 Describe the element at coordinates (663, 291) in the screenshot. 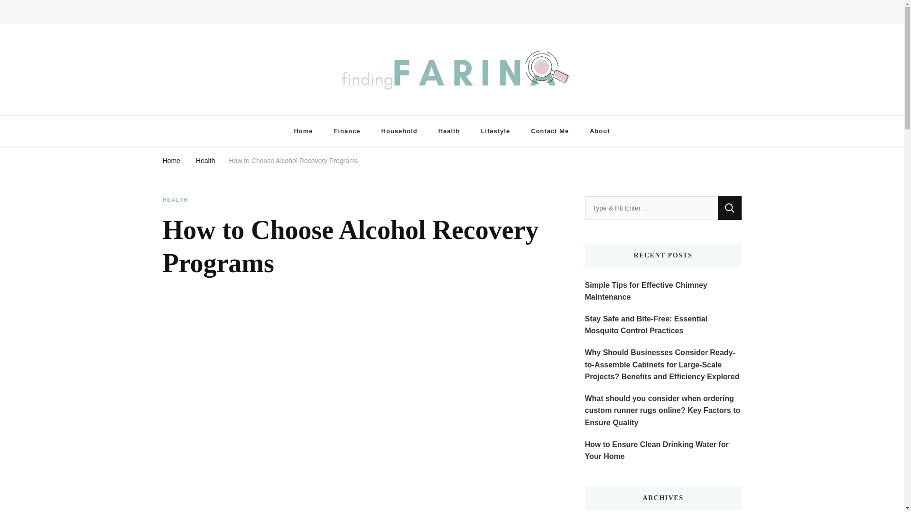

I see `Simple Tips for Effective Chimney Maintenance` at that location.